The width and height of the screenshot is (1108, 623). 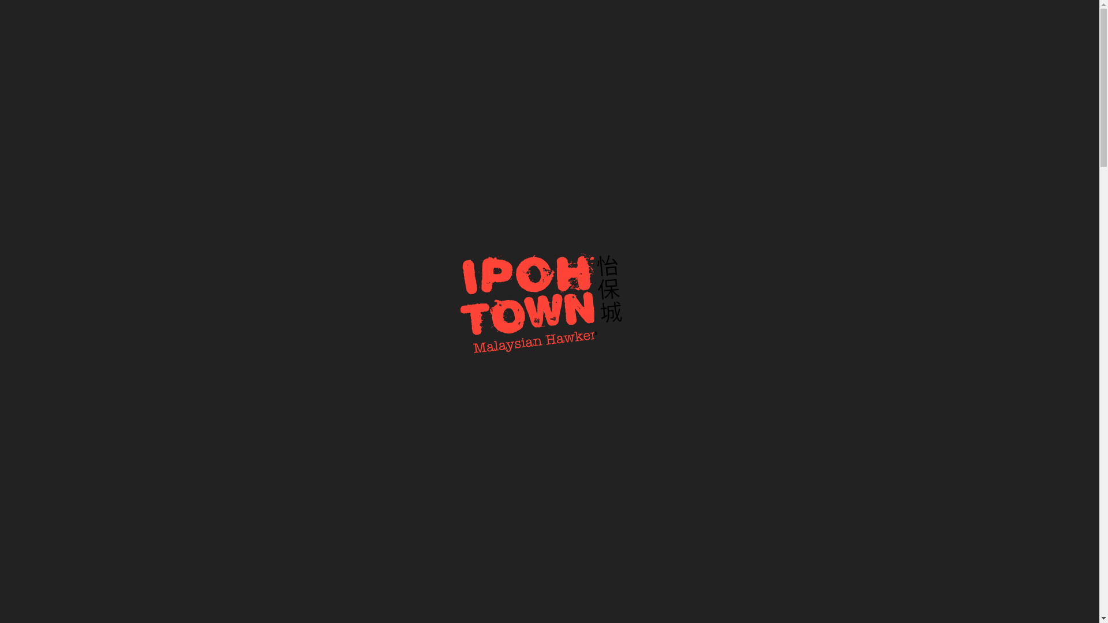 What do you see at coordinates (934, 18) in the screenshot?
I see `CONTACT` at bounding box center [934, 18].